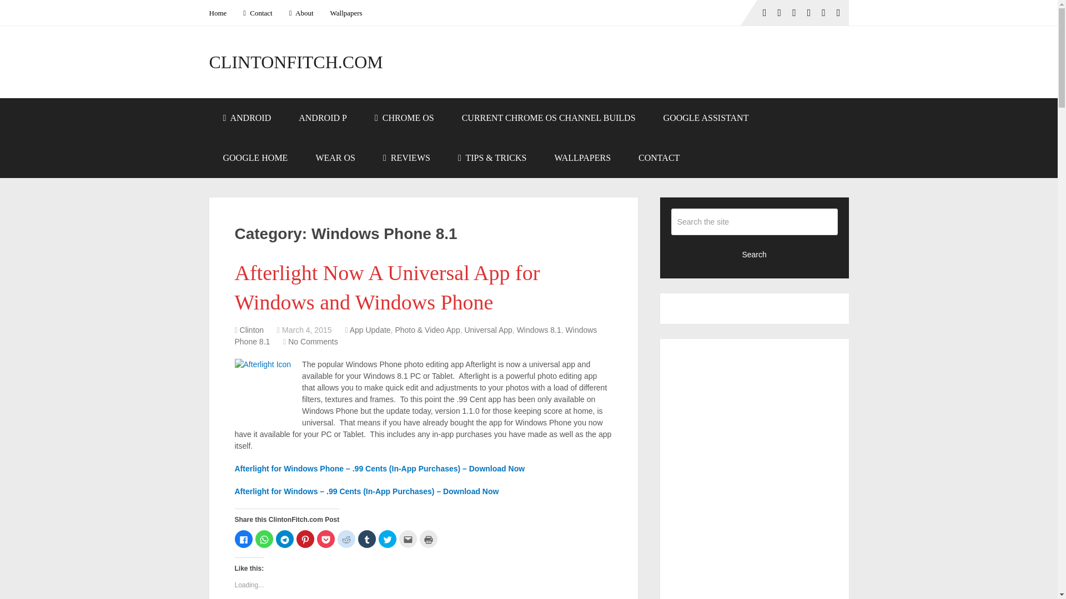  I want to click on Afterlight Now A Universal App for Windows and Windows Phone, so click(386, 287).